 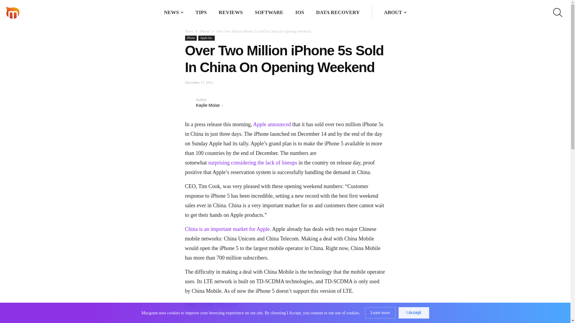 I want to click on NEWS, so click(x=171, y=12).